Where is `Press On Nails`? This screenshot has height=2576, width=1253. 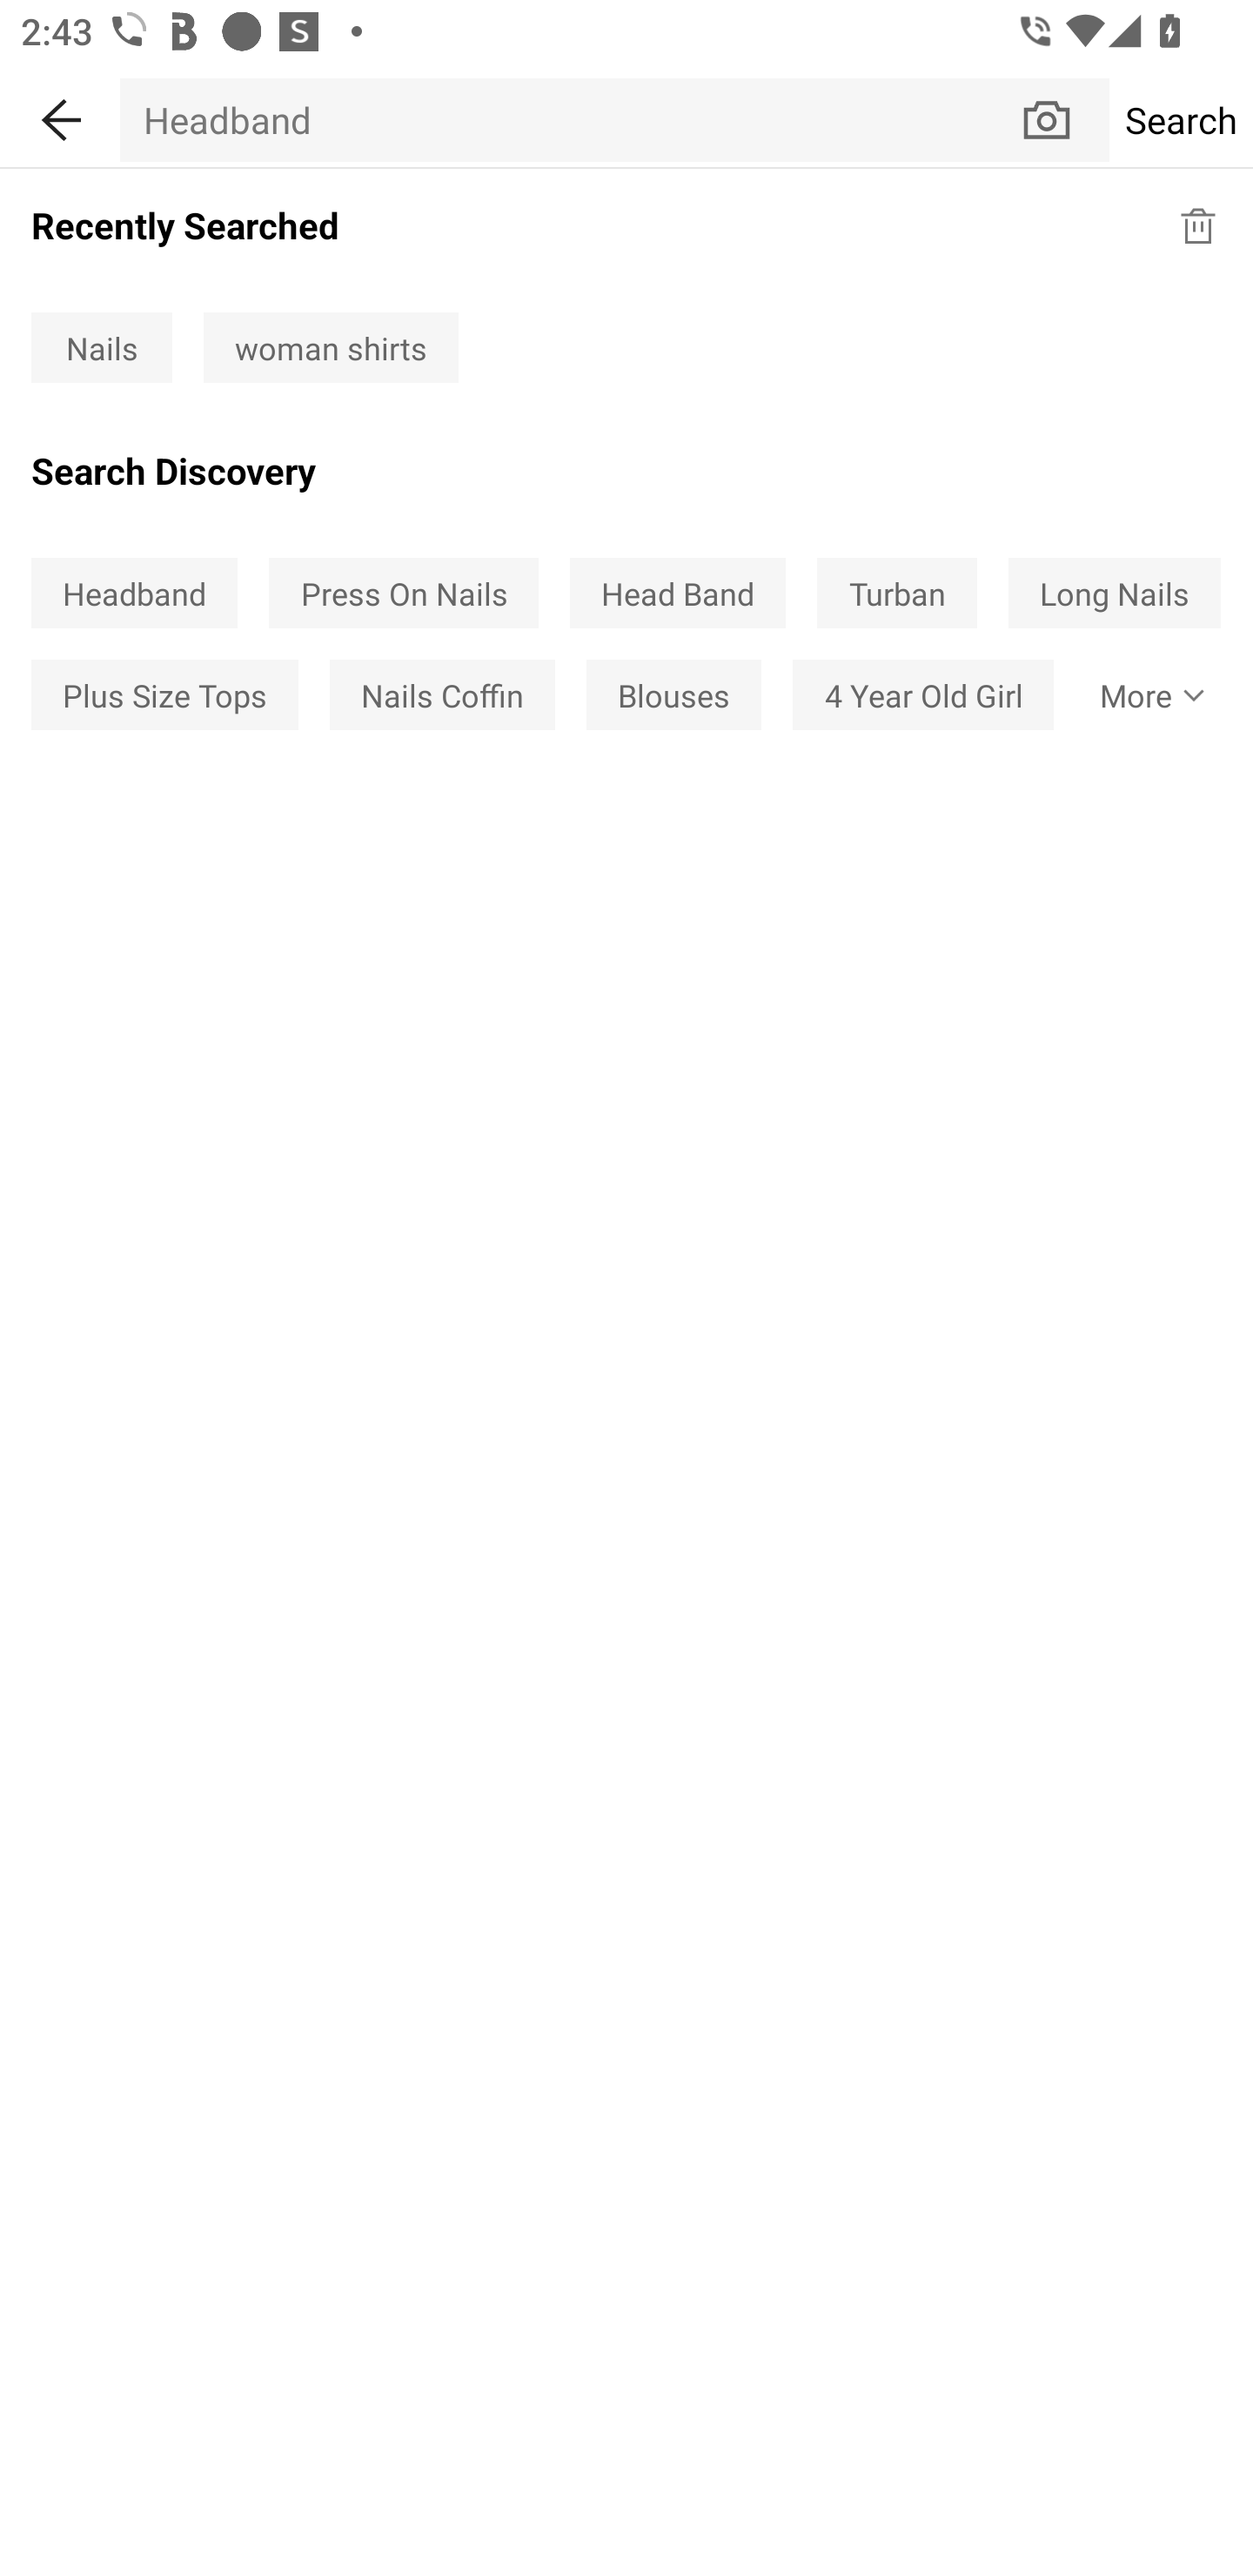 Press On Nails is located at coordinates (404, 594).